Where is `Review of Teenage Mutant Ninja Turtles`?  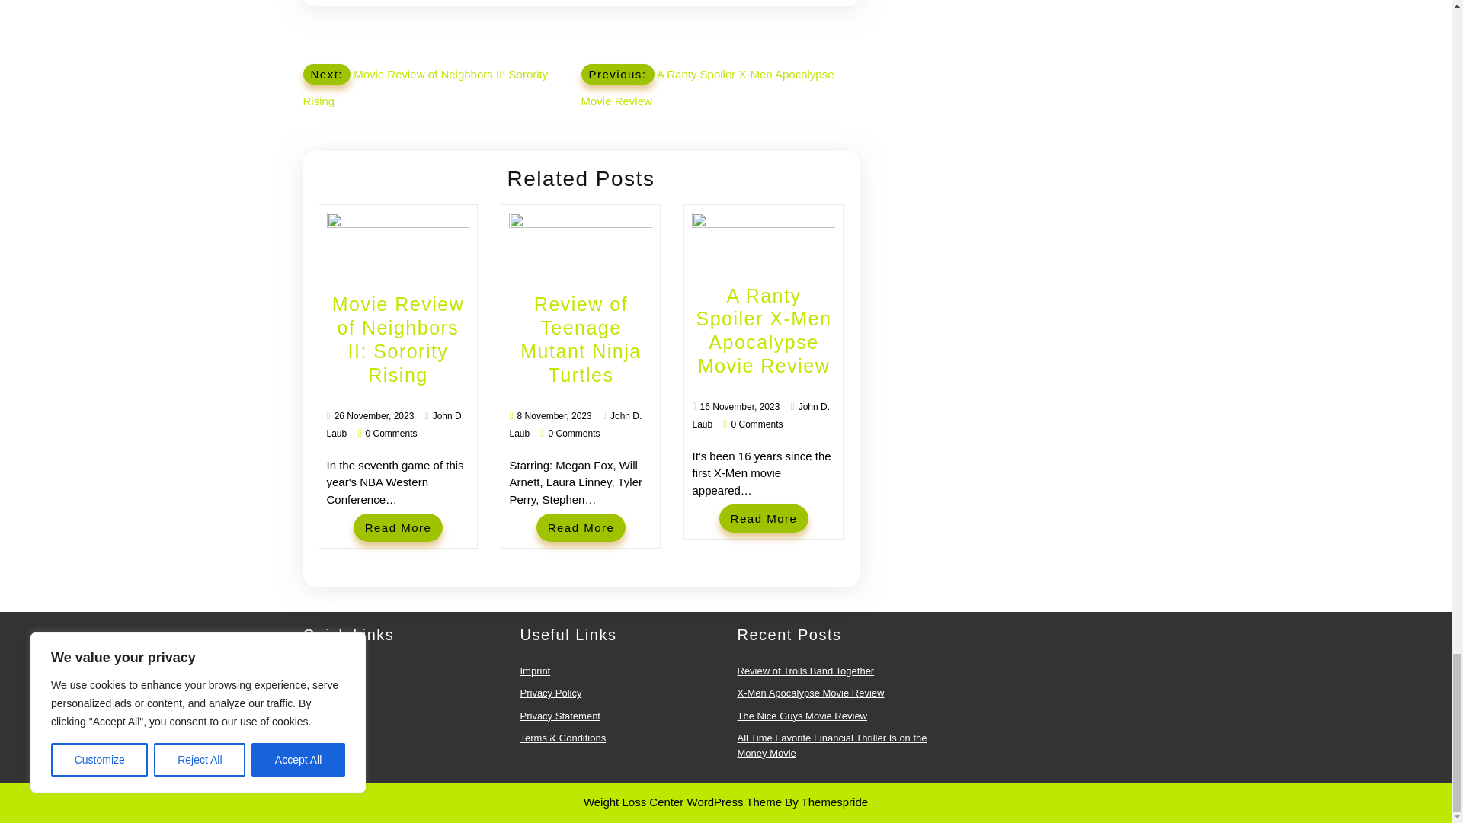
Review of Teenage Mutant Ninja Turtles is located at coordinates (581, 338).